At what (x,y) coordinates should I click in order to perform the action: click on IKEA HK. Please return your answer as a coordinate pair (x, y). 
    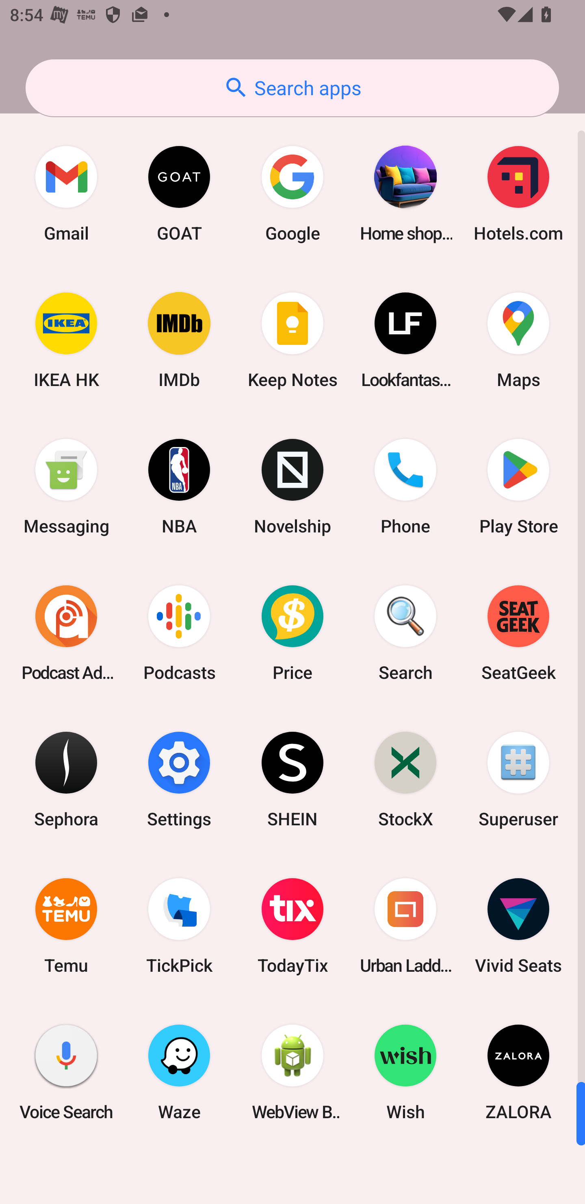
    Looking at the image, I should click on (66, 340).